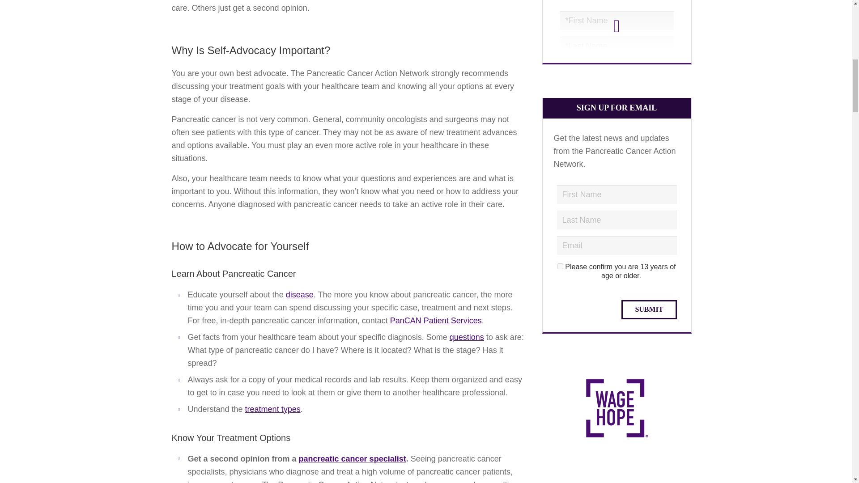 The height and width of the screenshot is (483, 859). I want to click on Yes, so click(560, 266).